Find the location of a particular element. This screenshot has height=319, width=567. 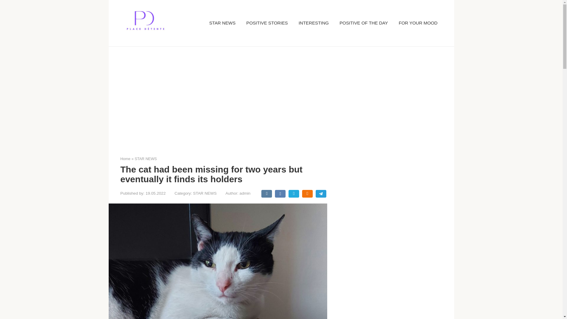

STAR NEWS is located at coordinates (222, 23).